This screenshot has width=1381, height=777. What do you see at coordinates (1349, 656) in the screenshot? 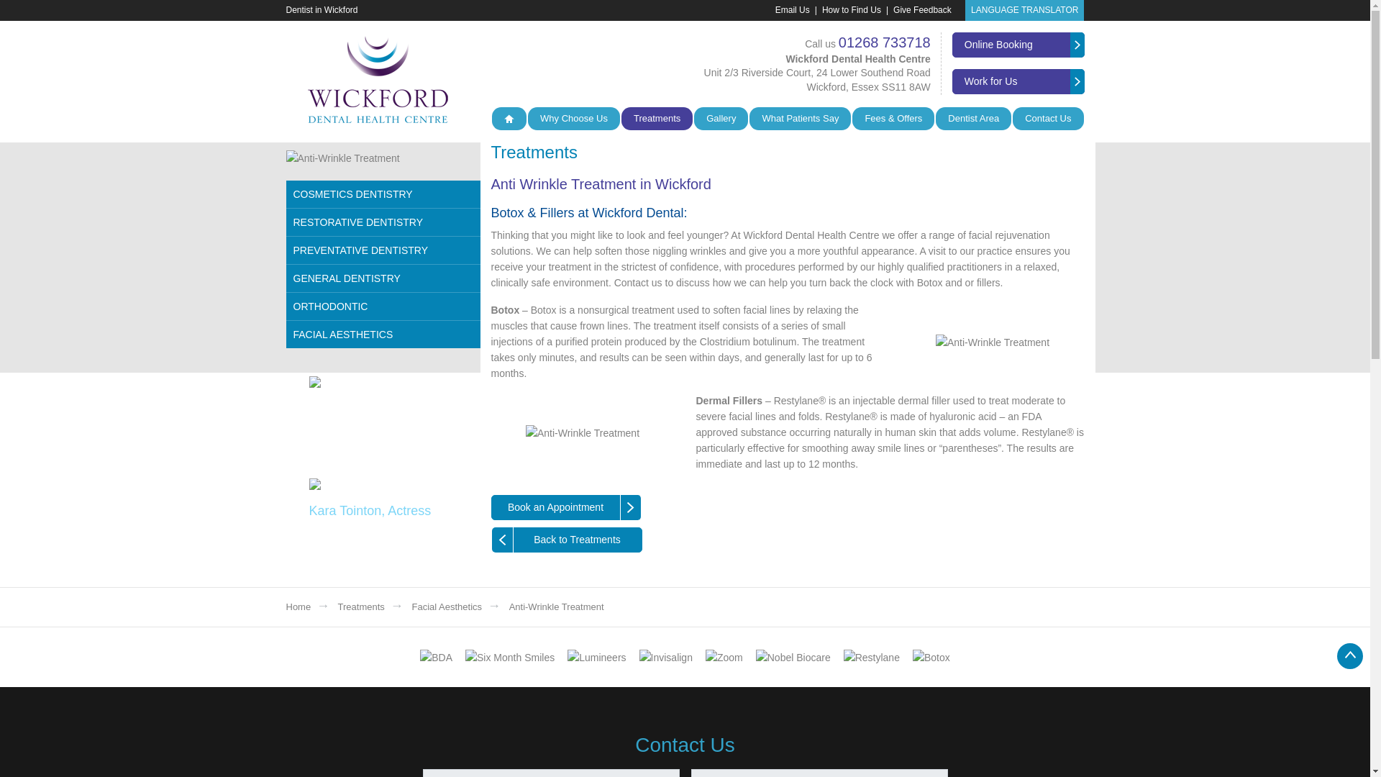
I see `Click to Top` at bounding box center [1349, 656].